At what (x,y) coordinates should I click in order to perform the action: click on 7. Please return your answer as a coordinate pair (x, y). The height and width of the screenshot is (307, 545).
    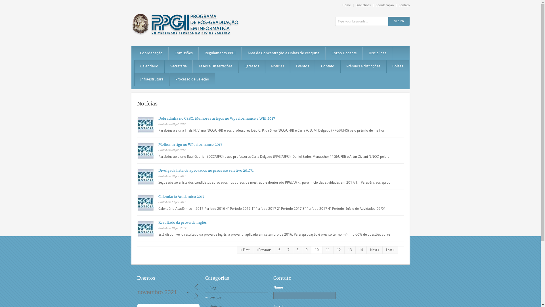
    Looking at the image, I should click on (288, 250).